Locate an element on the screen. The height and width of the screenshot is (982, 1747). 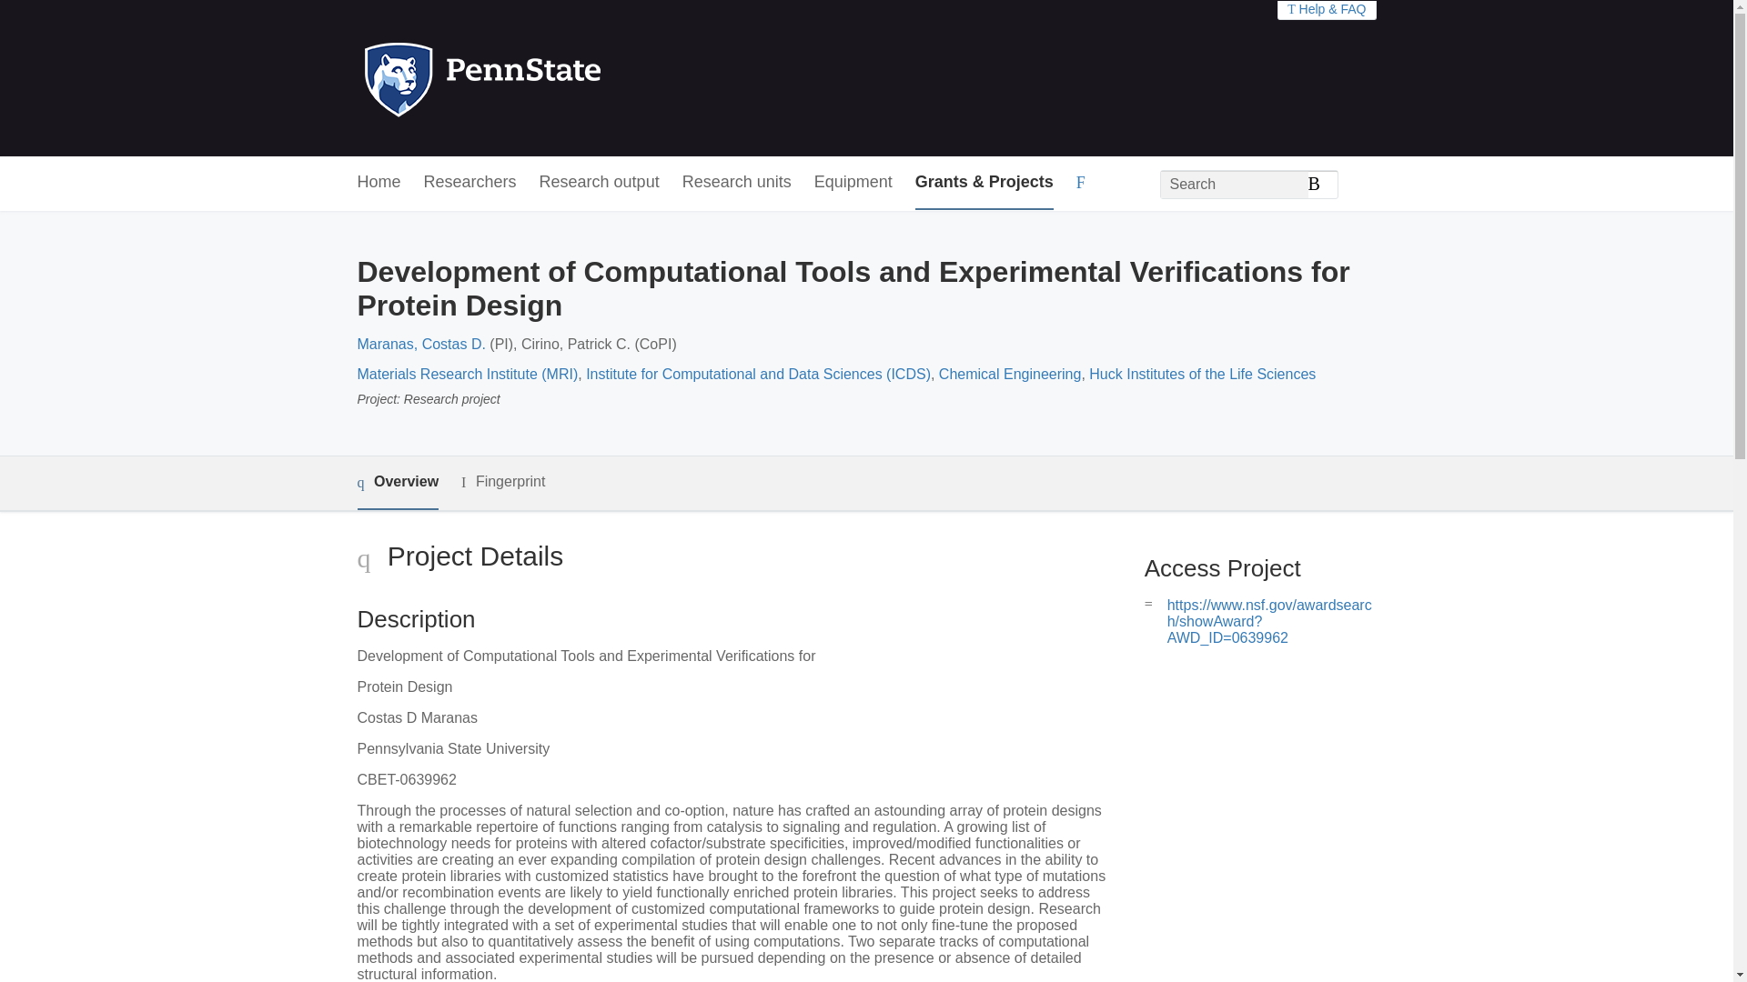
Overview is located at coordinates (397, 483).